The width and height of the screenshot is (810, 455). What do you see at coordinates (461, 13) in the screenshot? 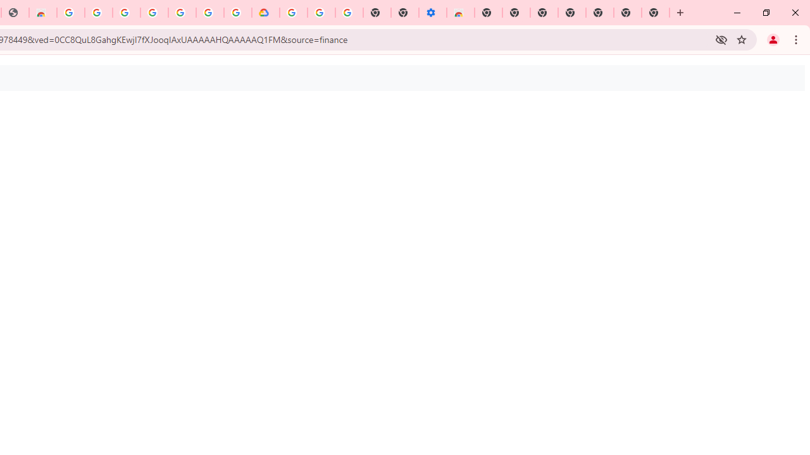
I see `Chrome Web Store - Accessibility extensions` at bounding box center [461, 13].